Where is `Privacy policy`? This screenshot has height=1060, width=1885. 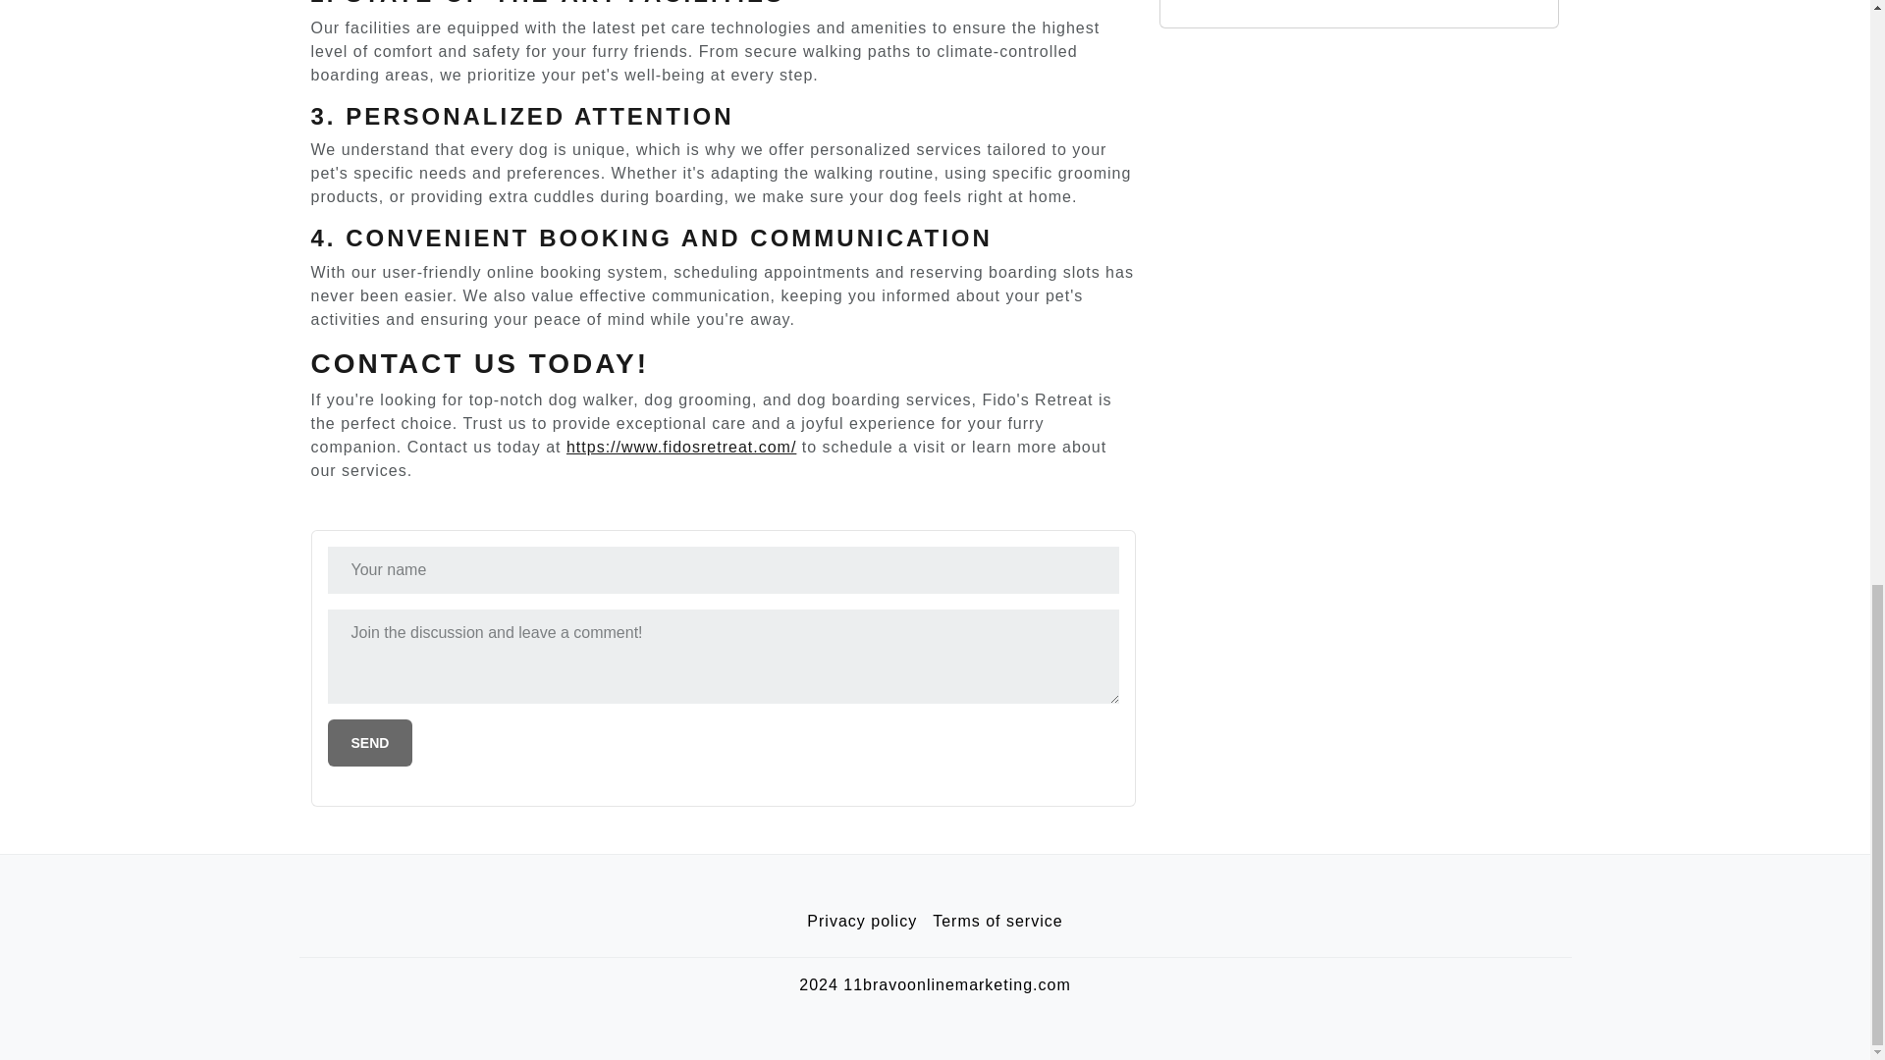
Privacy policy is located at coordinates (862, 922).